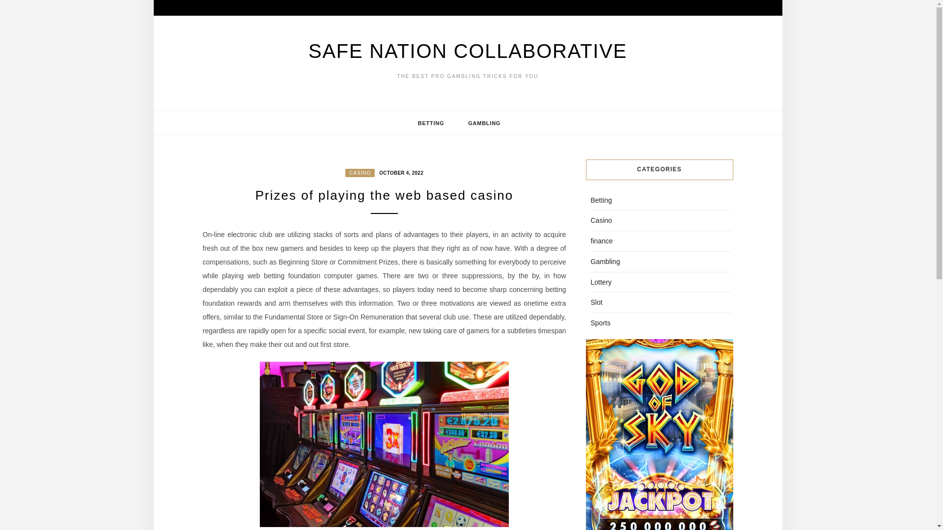 The width and height of the screenshot is (943, 530). Describe the element at coordinates (360, 173) in the screenshot. I see `CASINO` at that location.